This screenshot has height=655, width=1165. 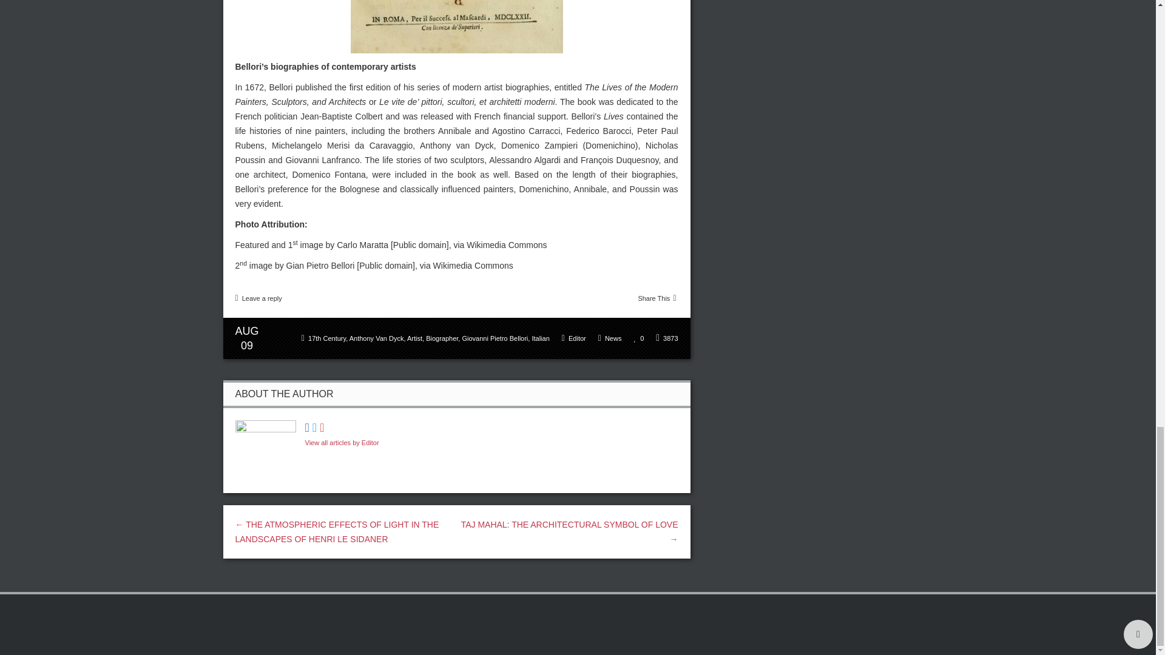 What do you see at coordinates (613, 338) in the screenshot?
I see `News` at bounding box center [613, 338].